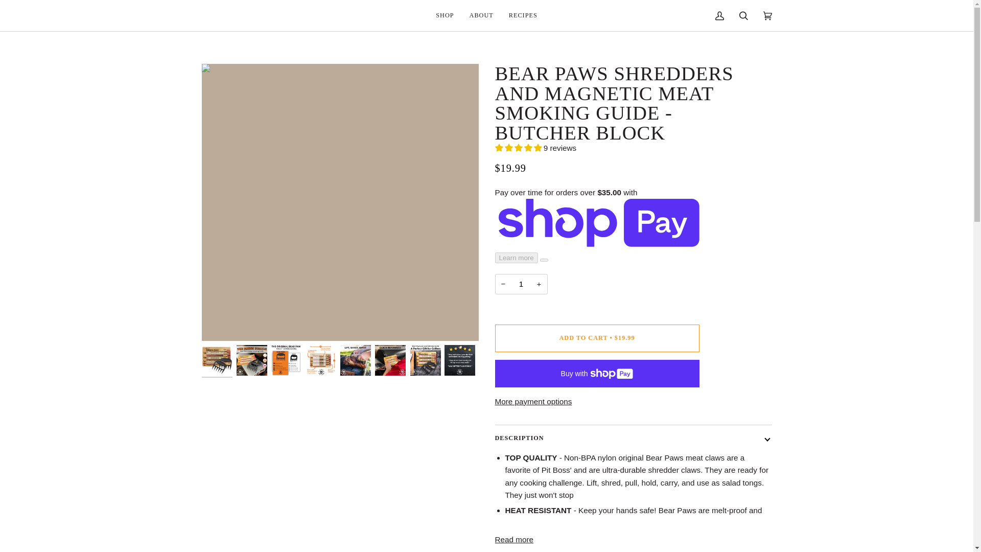  Describe the element at coordinates (521, 284) in the screenshot. I see `1` at that location.